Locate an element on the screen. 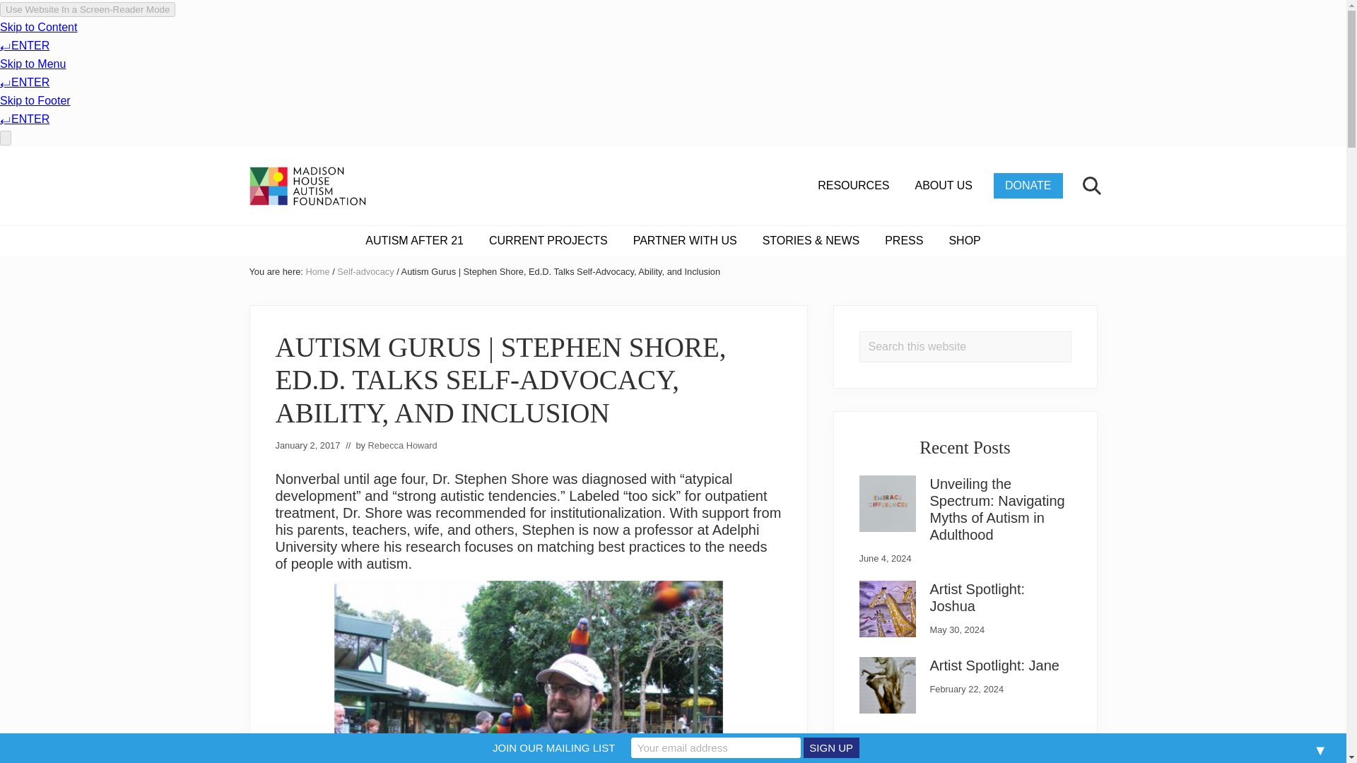 The height and width of the screenshot is (763, 1357). DONATE is located at coordinates (1028, 185).